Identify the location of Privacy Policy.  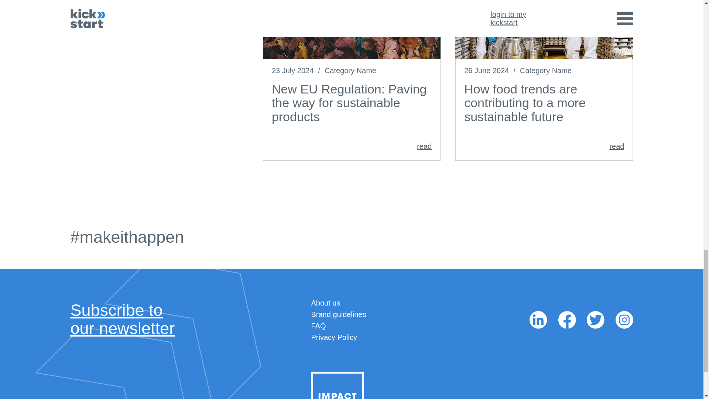
(326, 303).